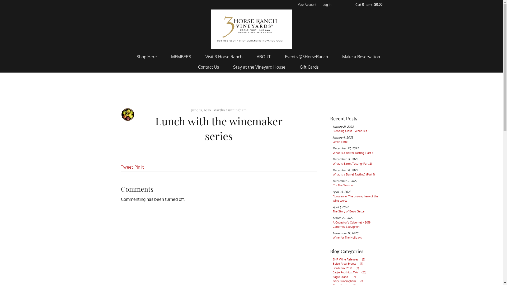  Describe the element at coordinates (127, 167) in the screenshot. I see `Tweet` at that location.